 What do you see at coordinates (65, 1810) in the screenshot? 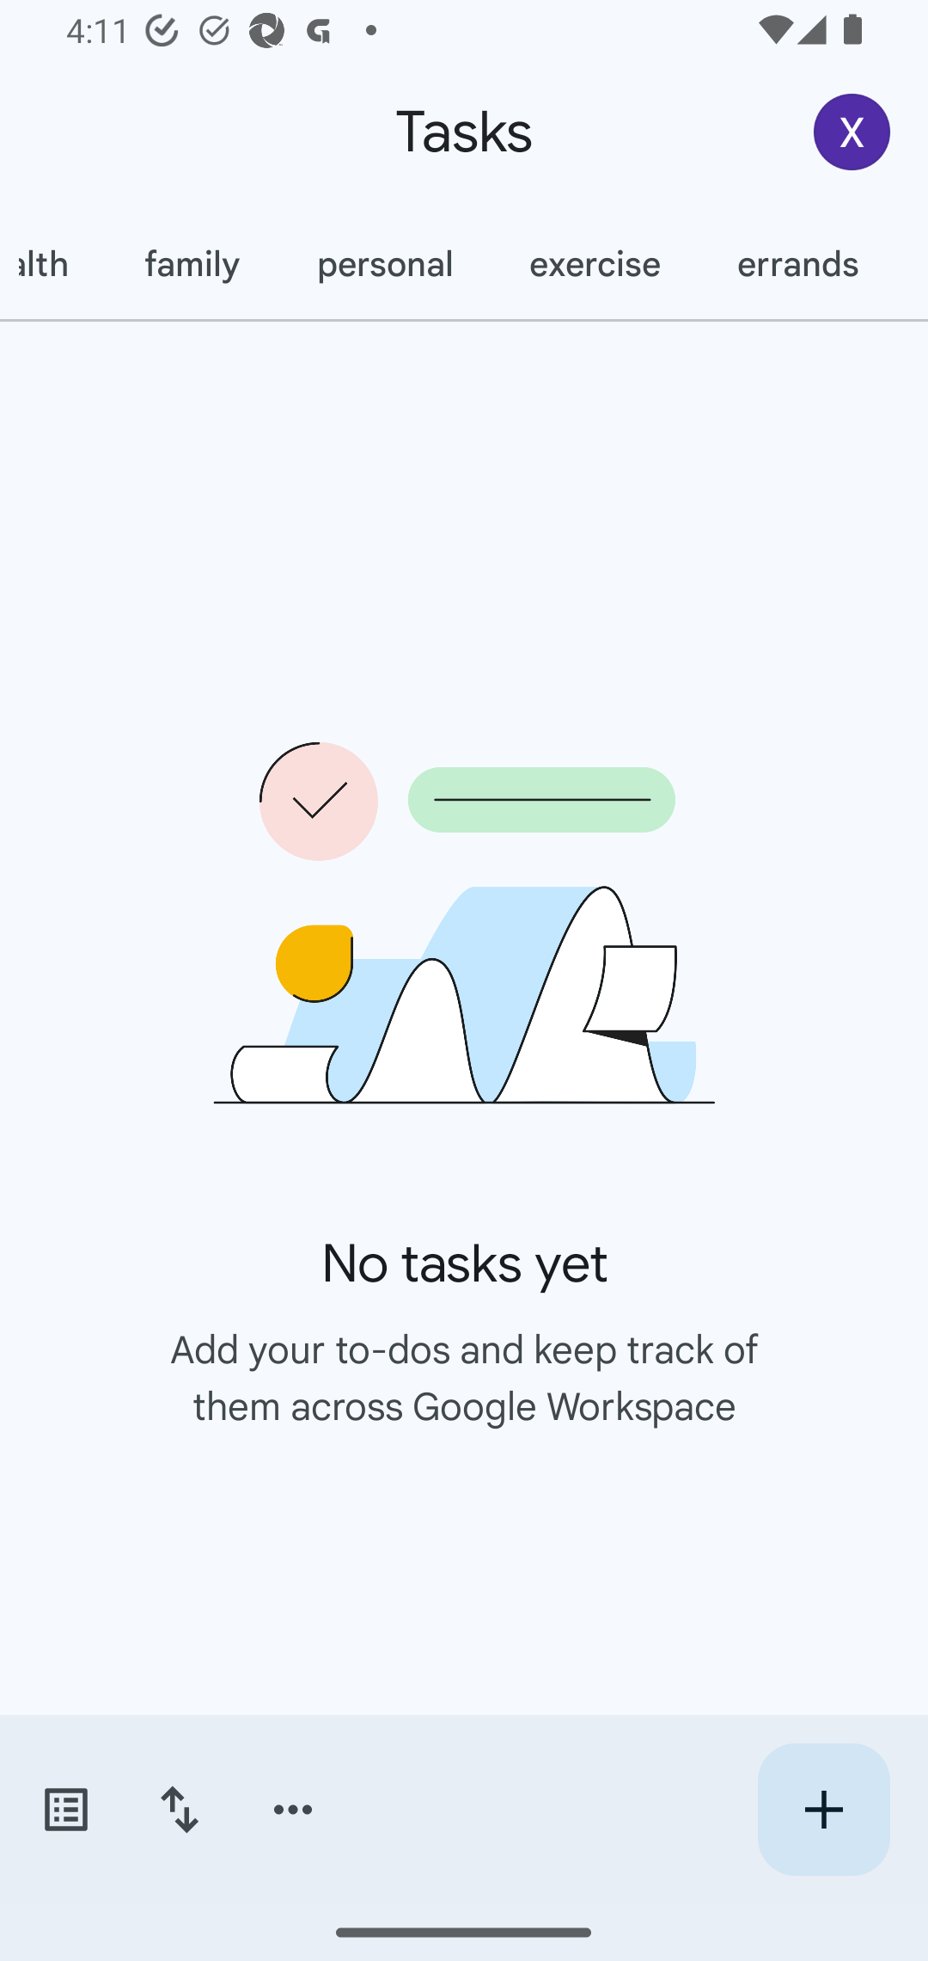
I see `Switch task lists` at bounding box center [65, 1810].